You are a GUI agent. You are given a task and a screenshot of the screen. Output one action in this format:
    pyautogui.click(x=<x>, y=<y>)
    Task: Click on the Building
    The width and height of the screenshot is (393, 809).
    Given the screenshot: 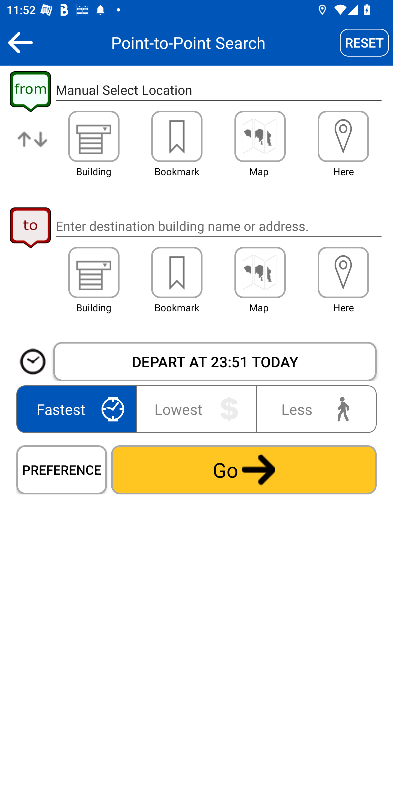 What is the action you would take?
    pyautogui.click(x=94, y=136)
    